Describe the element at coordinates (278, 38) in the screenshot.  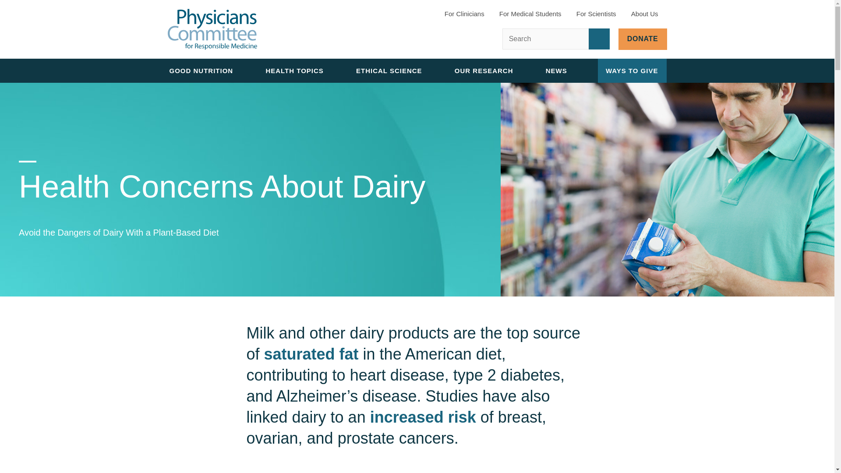
I see `Nutrition for Kids` at that location.